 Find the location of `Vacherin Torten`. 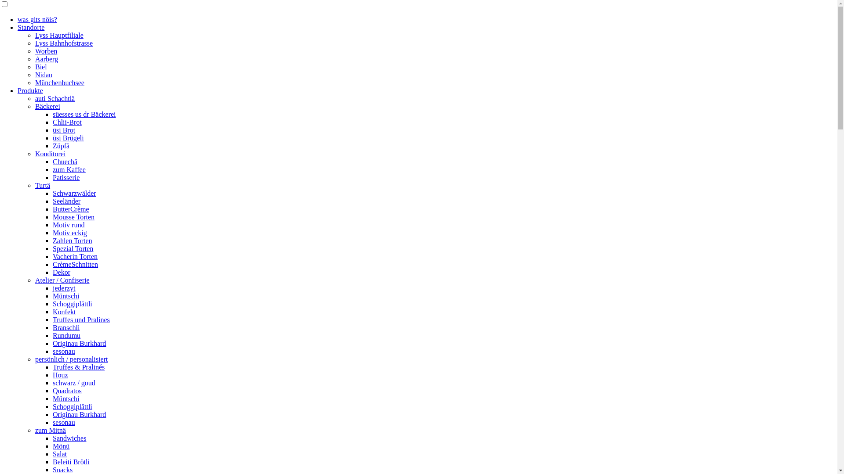

Vacherin Torten is located at coordinates (75, 256).